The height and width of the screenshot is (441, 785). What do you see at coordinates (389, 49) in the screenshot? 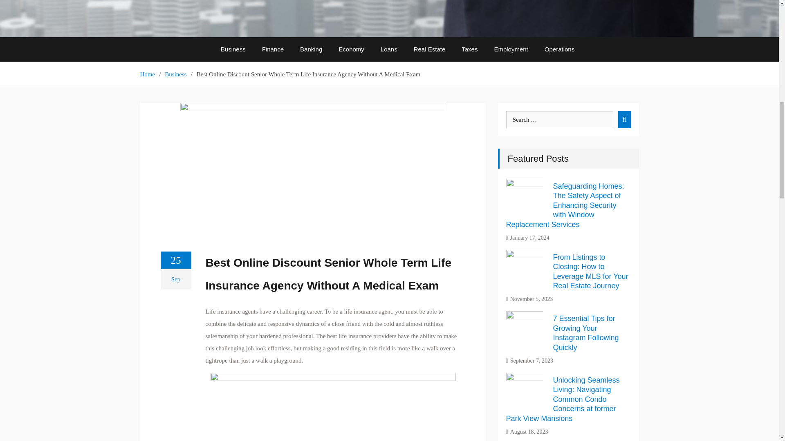
I see `Loans` at bounding box center [389, 49].